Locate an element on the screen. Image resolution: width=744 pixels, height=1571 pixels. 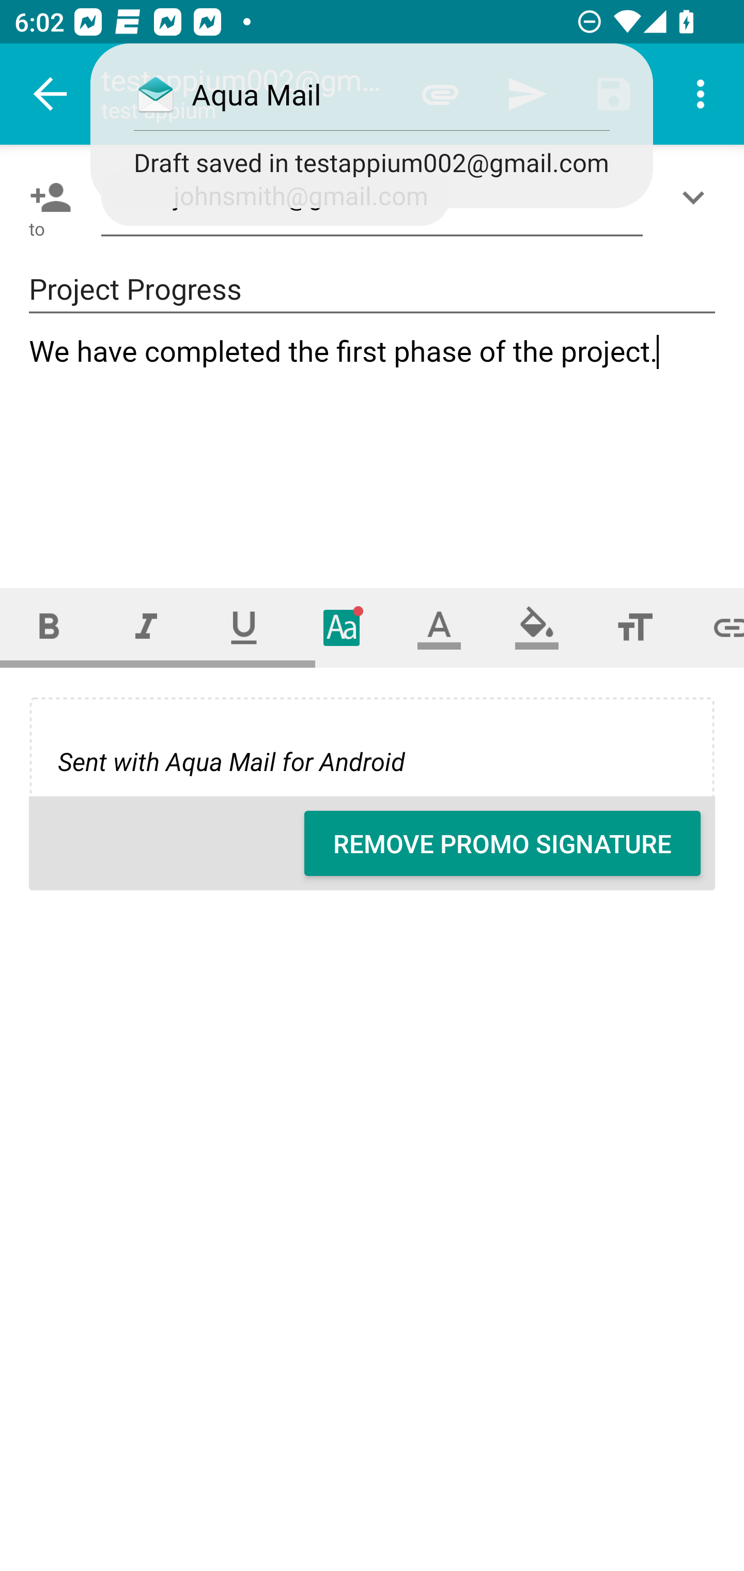
More options is located at coordinates (701, 94).